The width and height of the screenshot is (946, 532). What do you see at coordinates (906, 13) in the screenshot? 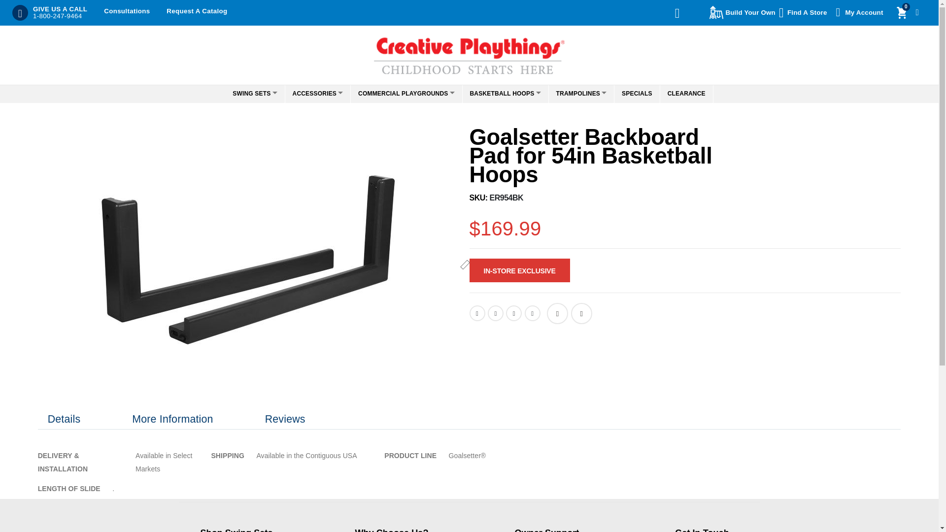
I see `Consultations` at bounding box center [906, 13].